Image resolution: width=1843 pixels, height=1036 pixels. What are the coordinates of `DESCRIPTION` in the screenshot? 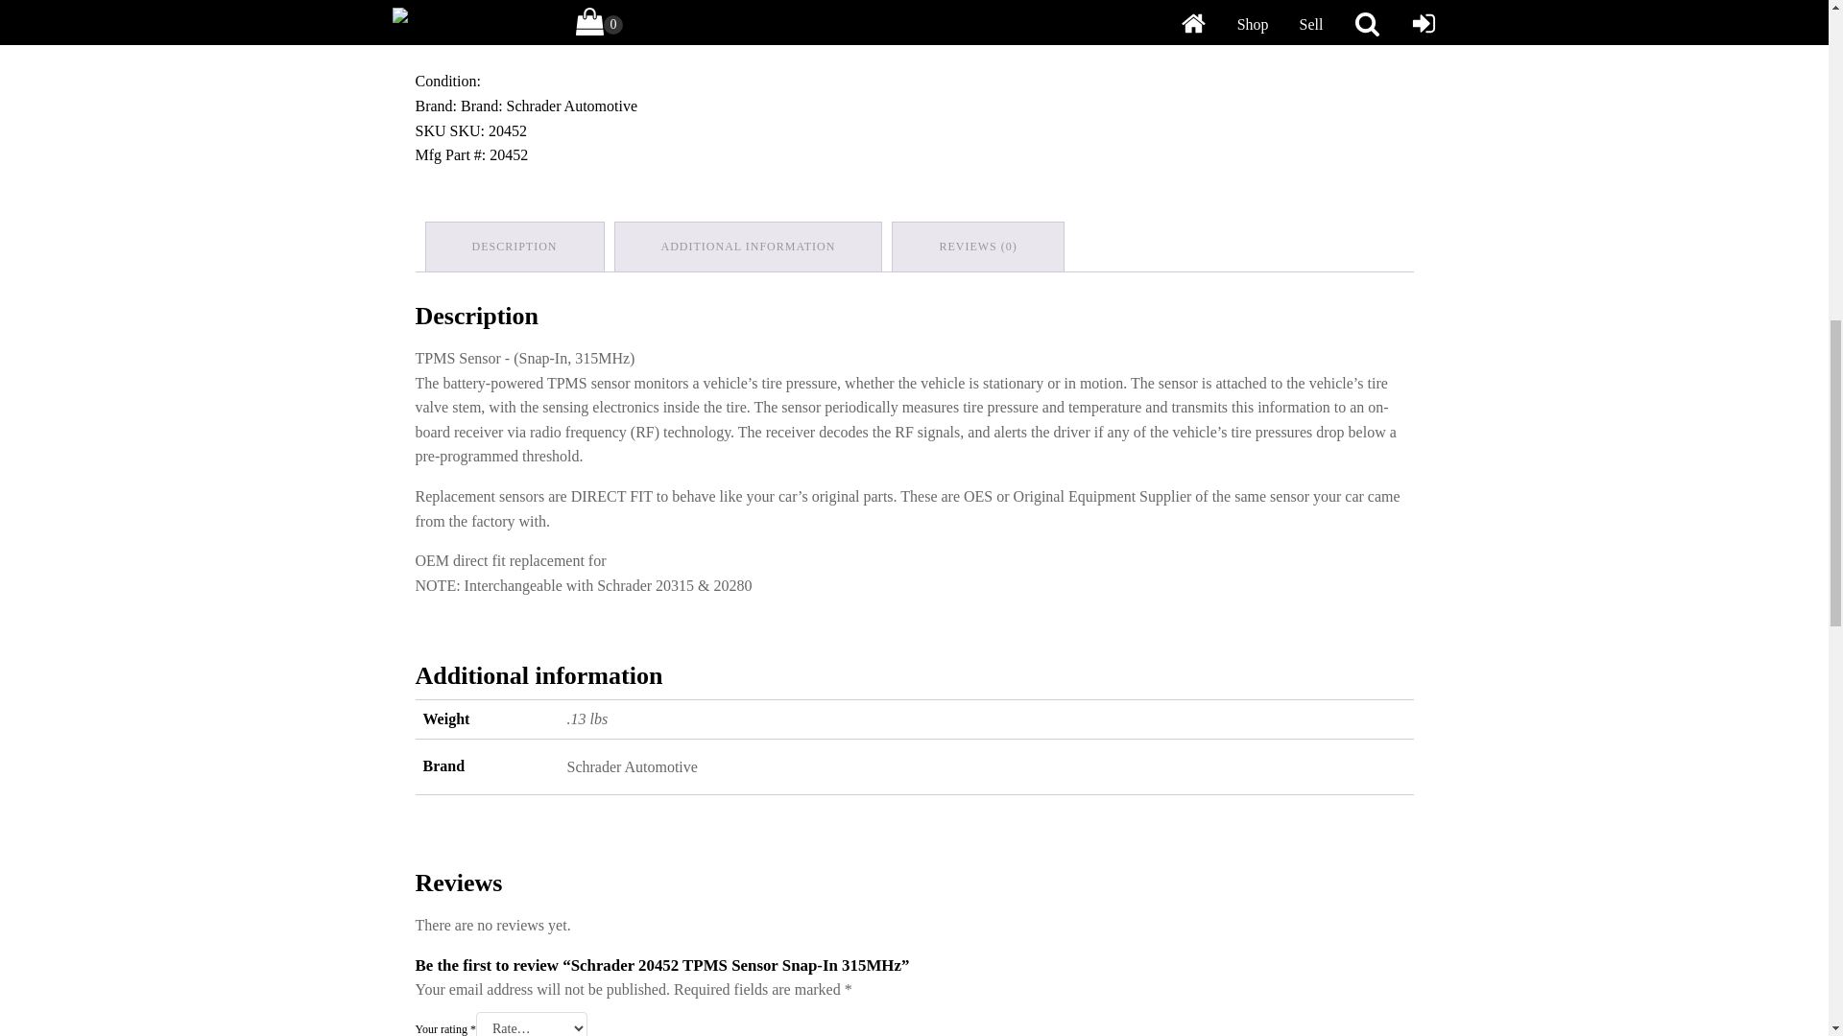 It's located at (515, 247).